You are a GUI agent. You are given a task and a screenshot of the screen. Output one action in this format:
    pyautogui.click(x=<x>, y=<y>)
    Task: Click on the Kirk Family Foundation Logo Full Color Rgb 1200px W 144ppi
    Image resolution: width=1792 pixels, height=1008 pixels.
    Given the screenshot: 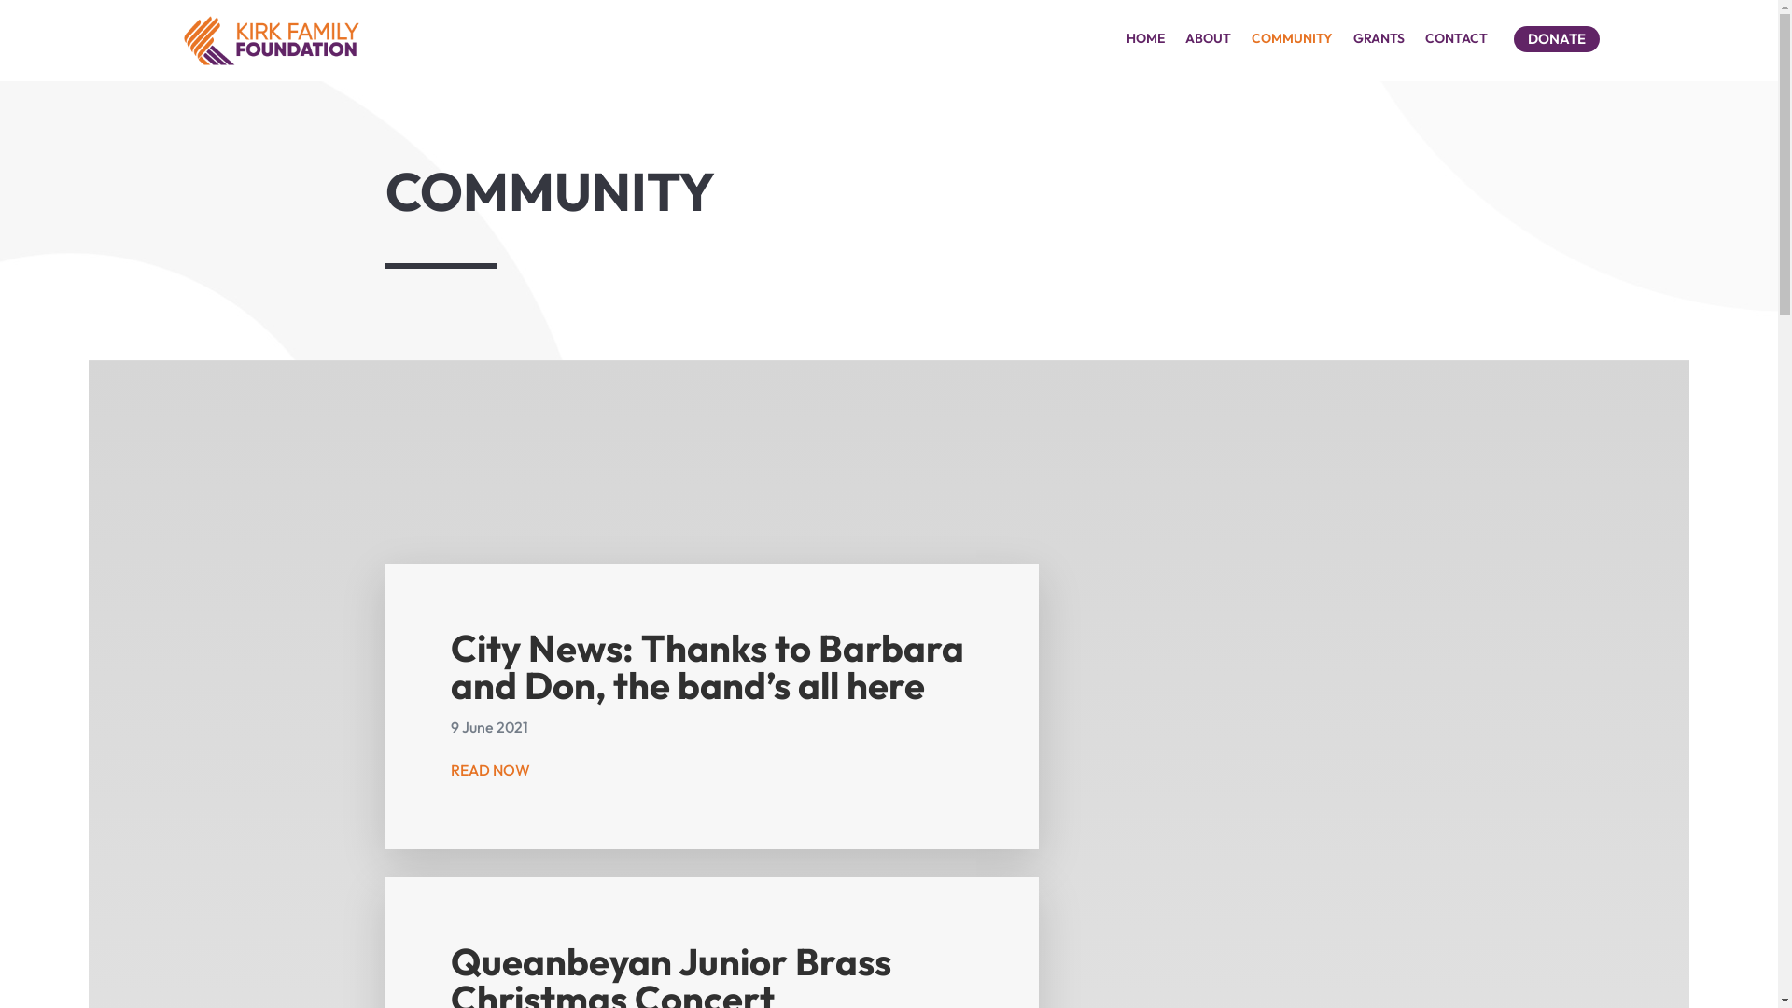 What is the action you would take?
    pyautogui.click(x=271, y=41)
    